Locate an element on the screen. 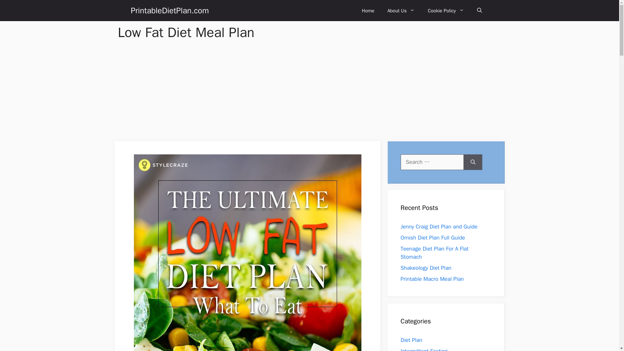 This screenshot has height=351, width=624. About Us is located at coordinates (401, 10).